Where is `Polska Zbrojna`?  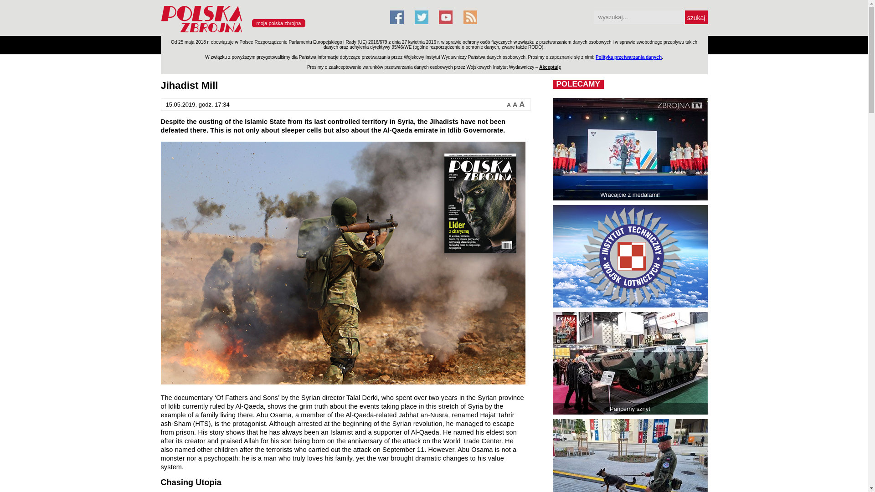
Polska Zbrojna is located at coordinates (269, 32).